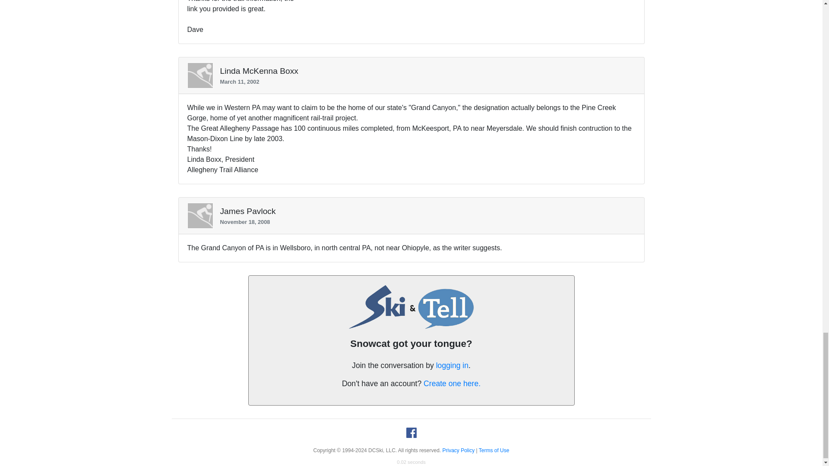  Describe the element at coordinates (494, 450) in the screenshot. I see `Terms of Use` at that location.